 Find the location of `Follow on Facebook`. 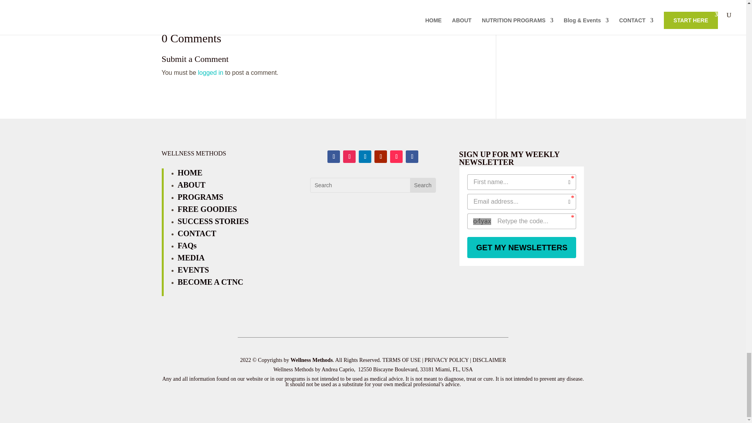

Follow on Facebook is located at coordinates (333, 157).